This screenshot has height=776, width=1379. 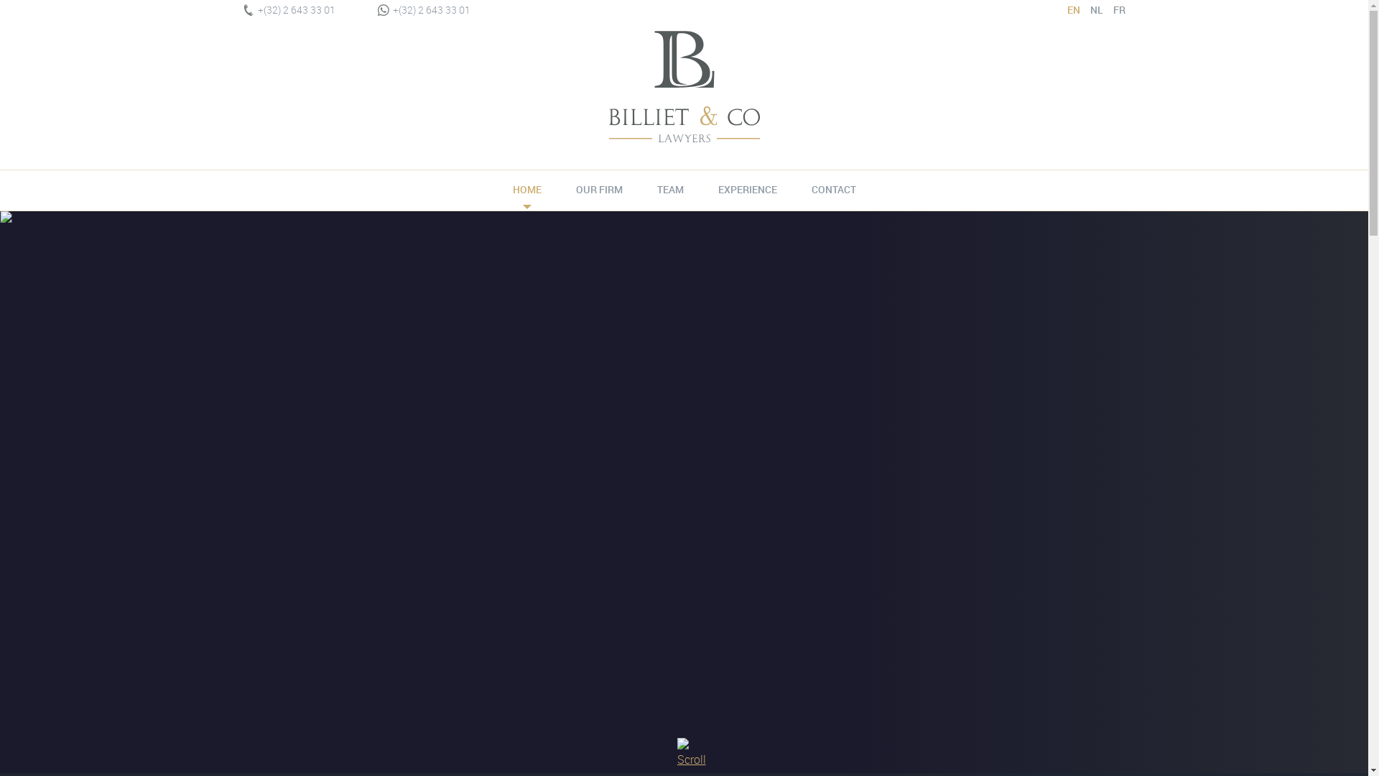 What do you see at coordinates (684, 750) in the screenshot?
I see `Scroll down` at bounding box center [684, 750].